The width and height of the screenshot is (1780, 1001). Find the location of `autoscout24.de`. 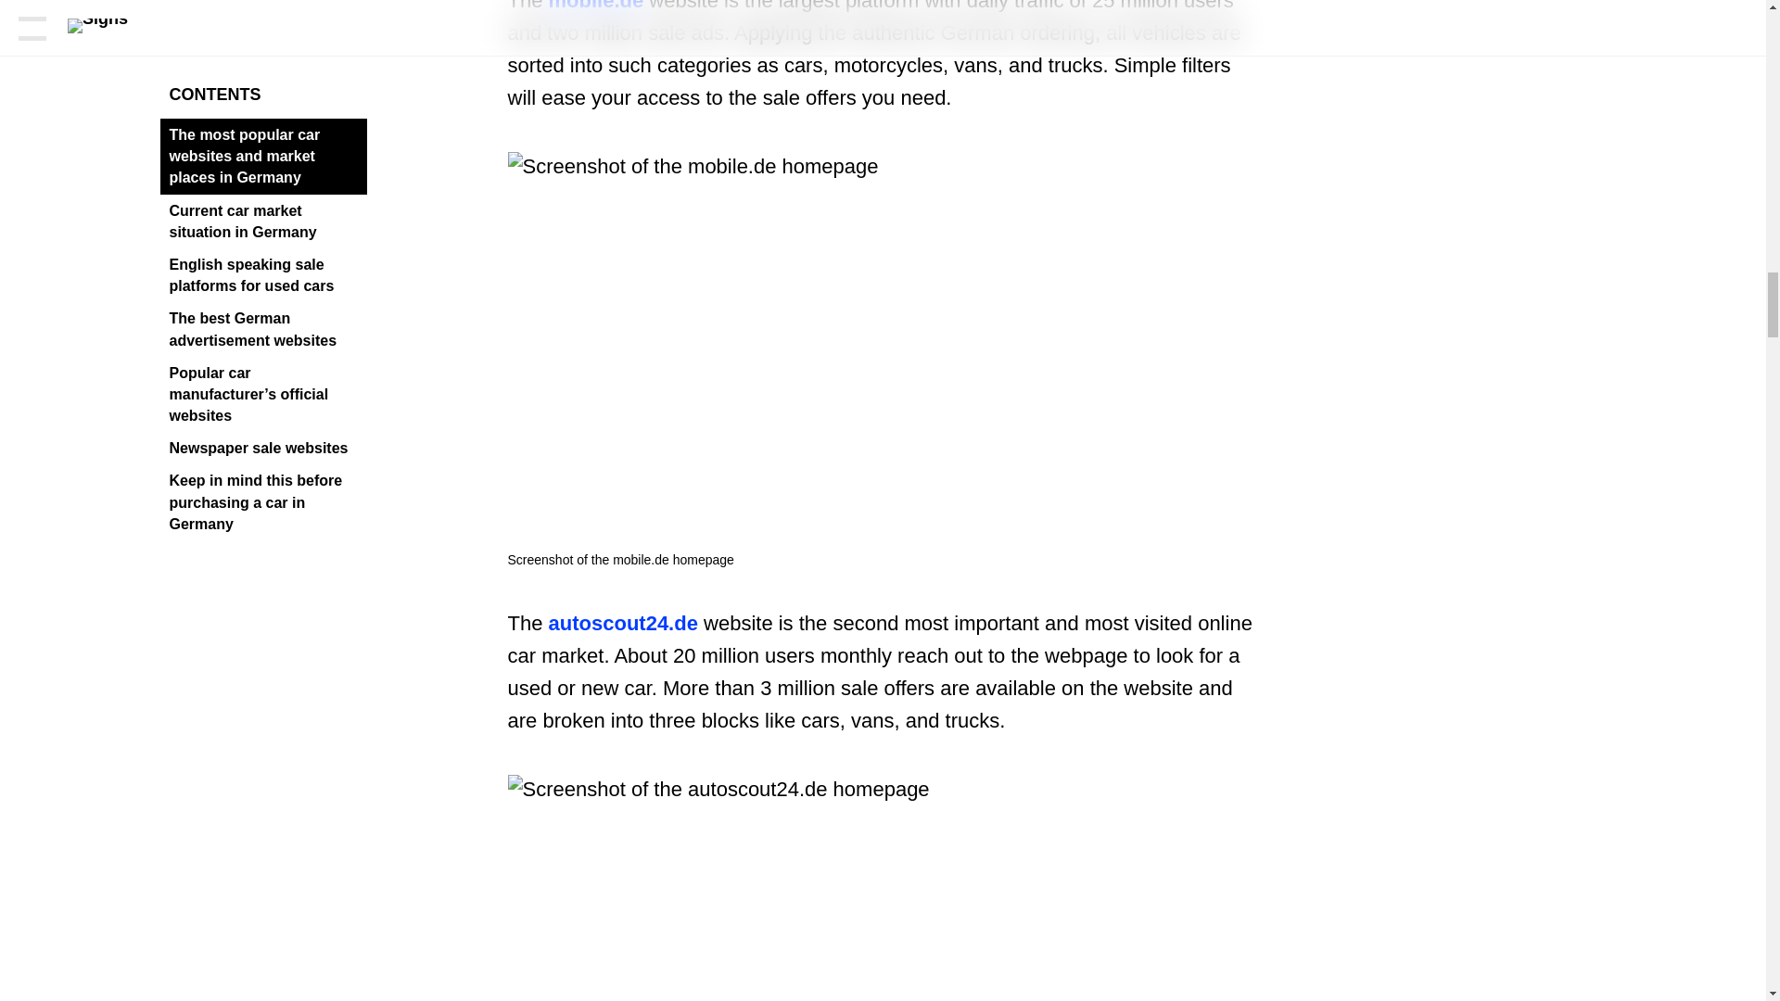

autoscout24.de is located at coordinates (623, 623).